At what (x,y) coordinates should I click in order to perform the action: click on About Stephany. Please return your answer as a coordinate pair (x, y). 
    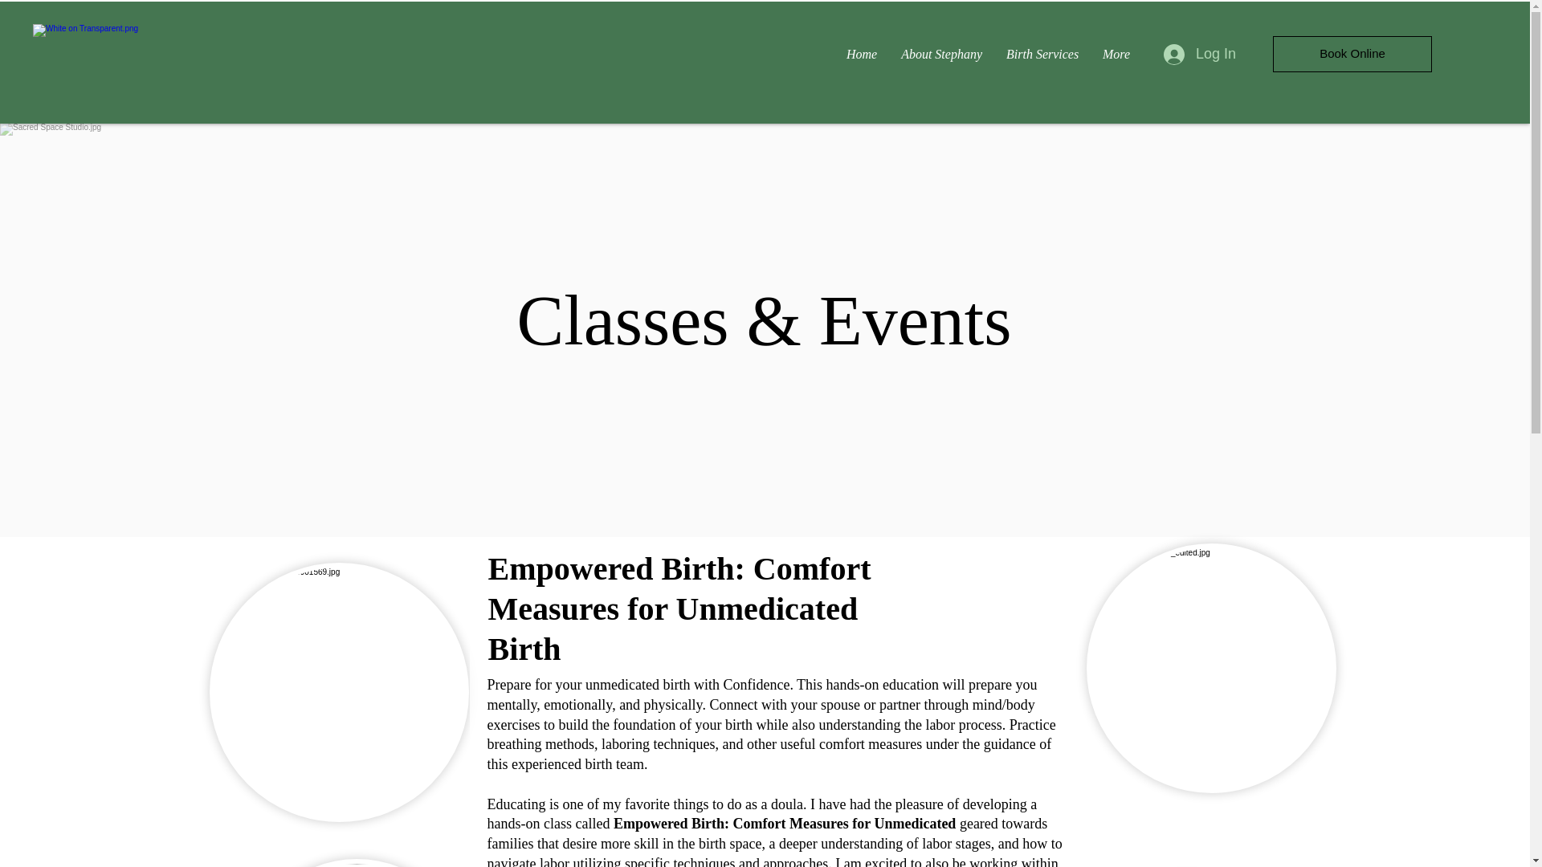
    Looking at the image, I should click on (941, 55).